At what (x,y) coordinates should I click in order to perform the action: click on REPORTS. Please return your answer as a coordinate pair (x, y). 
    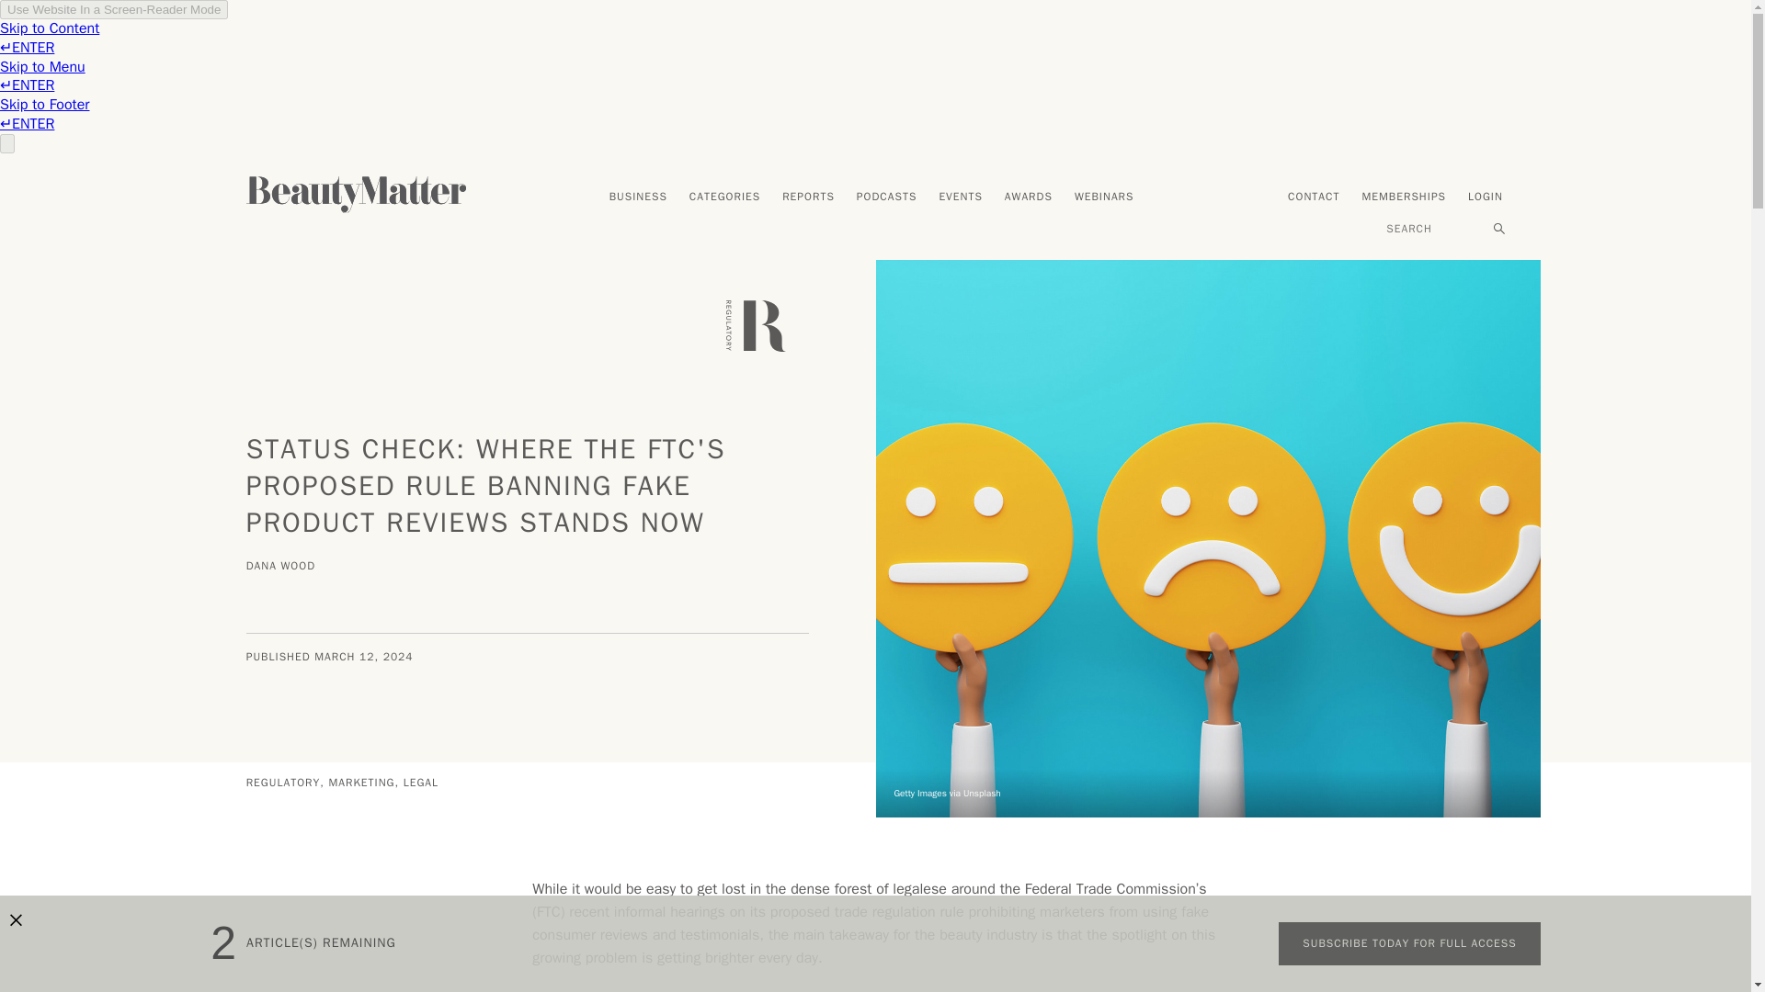
    Looking at the image, I should click on (808, 197).